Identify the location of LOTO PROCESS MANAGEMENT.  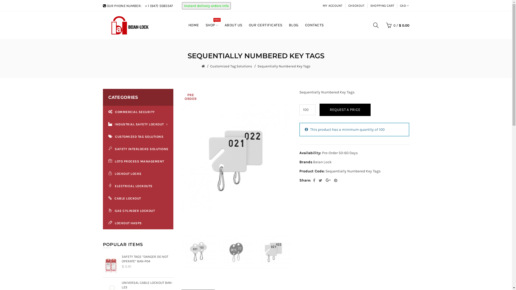
(138, 161).